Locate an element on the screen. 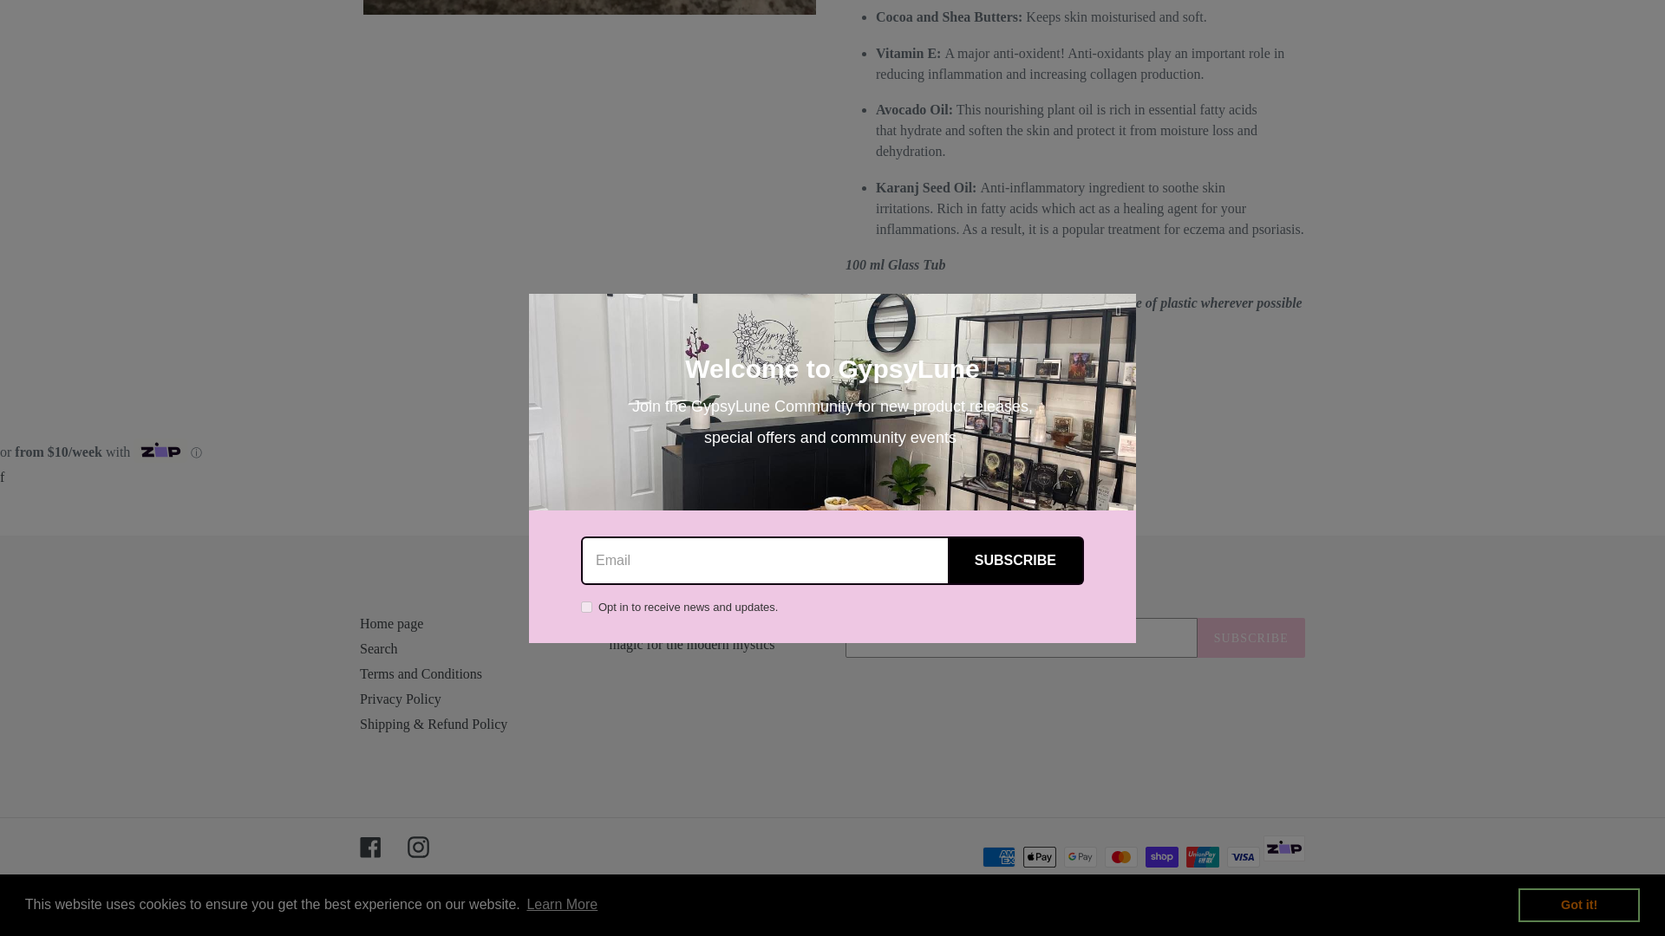 This screenshot has width=1665, height=936. Learn More is located at coordinates (562, 218).